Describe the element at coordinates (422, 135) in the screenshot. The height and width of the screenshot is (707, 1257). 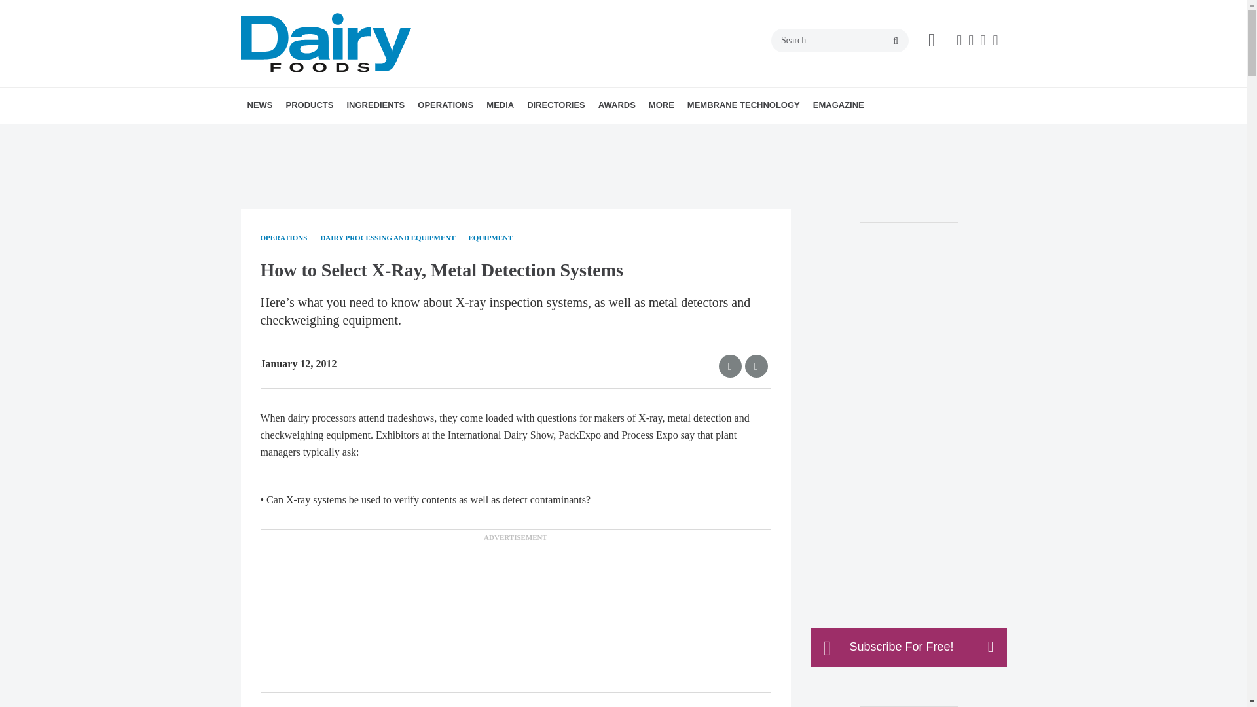
I see `COCOA` at that location.